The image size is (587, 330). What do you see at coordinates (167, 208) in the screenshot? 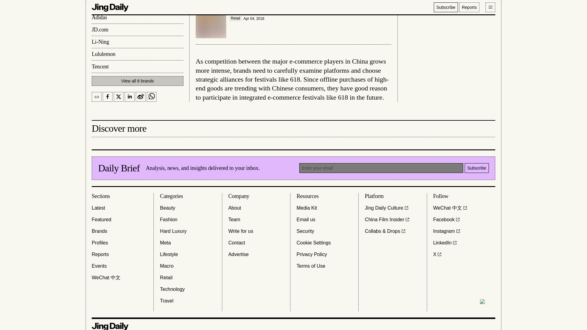
I see `Beauty` at bounding box center [167, 208].